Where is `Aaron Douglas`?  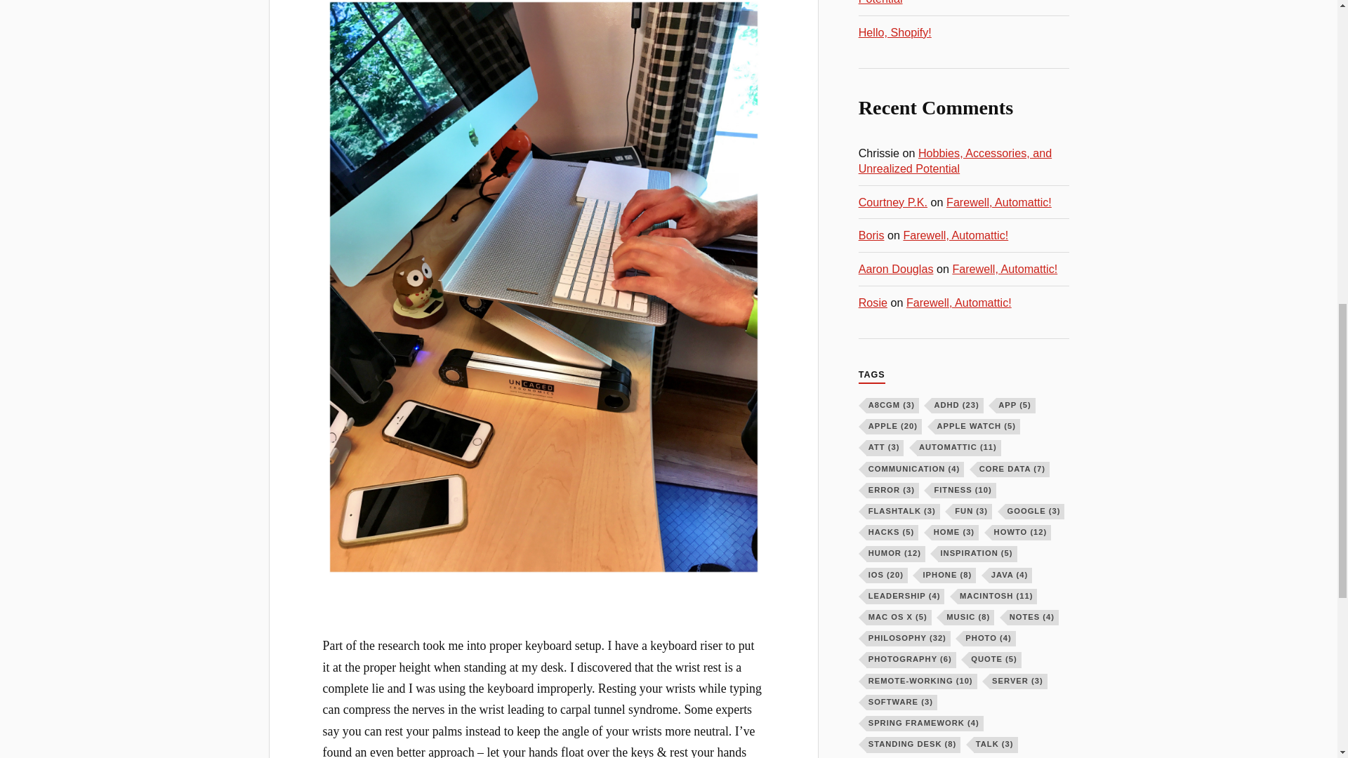 Aaron Douglas is located at coordinates (896, 268).